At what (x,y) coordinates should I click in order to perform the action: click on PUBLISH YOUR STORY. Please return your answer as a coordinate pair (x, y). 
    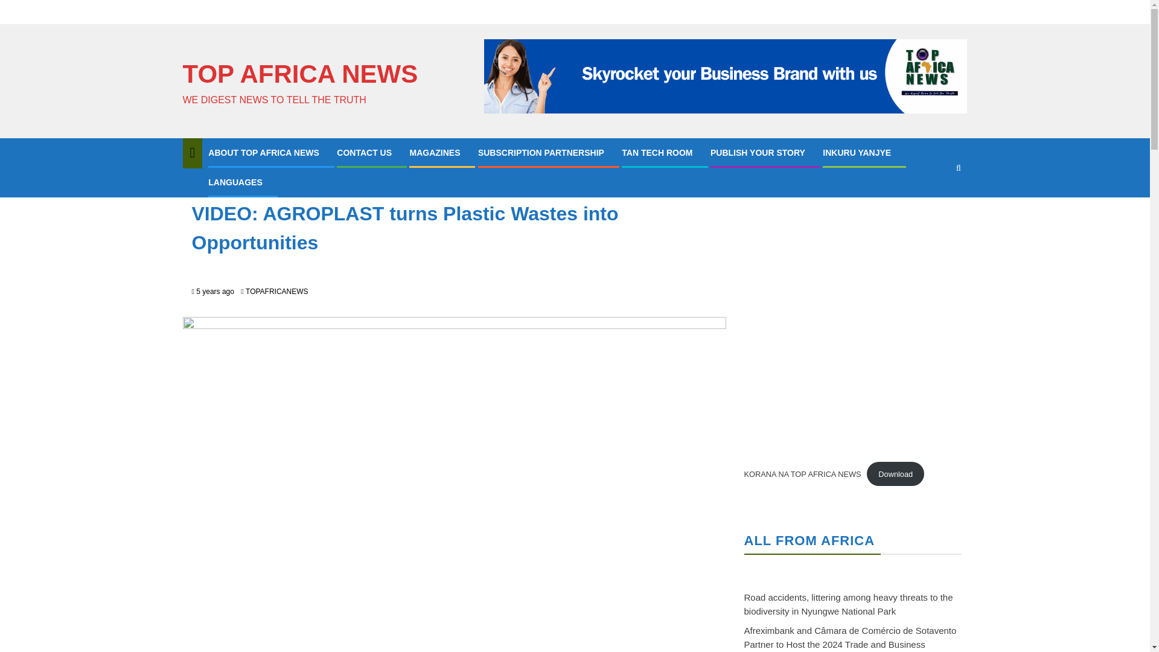
    Looking at the image, I should click on (758, 153).